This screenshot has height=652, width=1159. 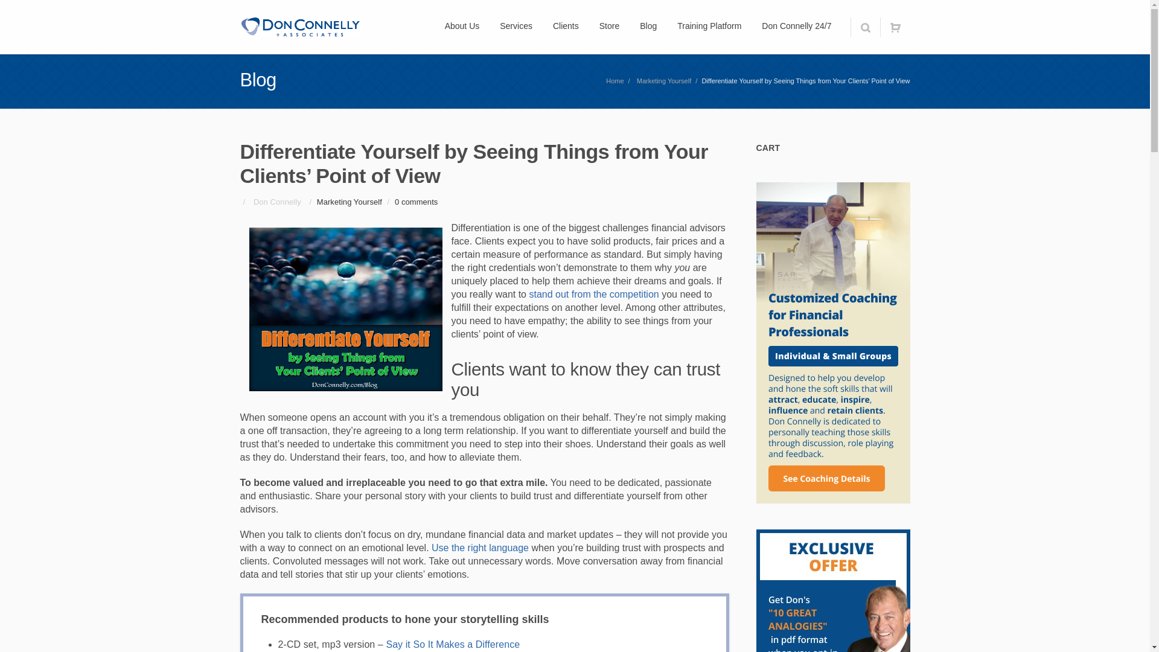 What do you see at coordinates (709, 27) in the screenshot?
I see `Training Platform` at bounding box center [709, 27].